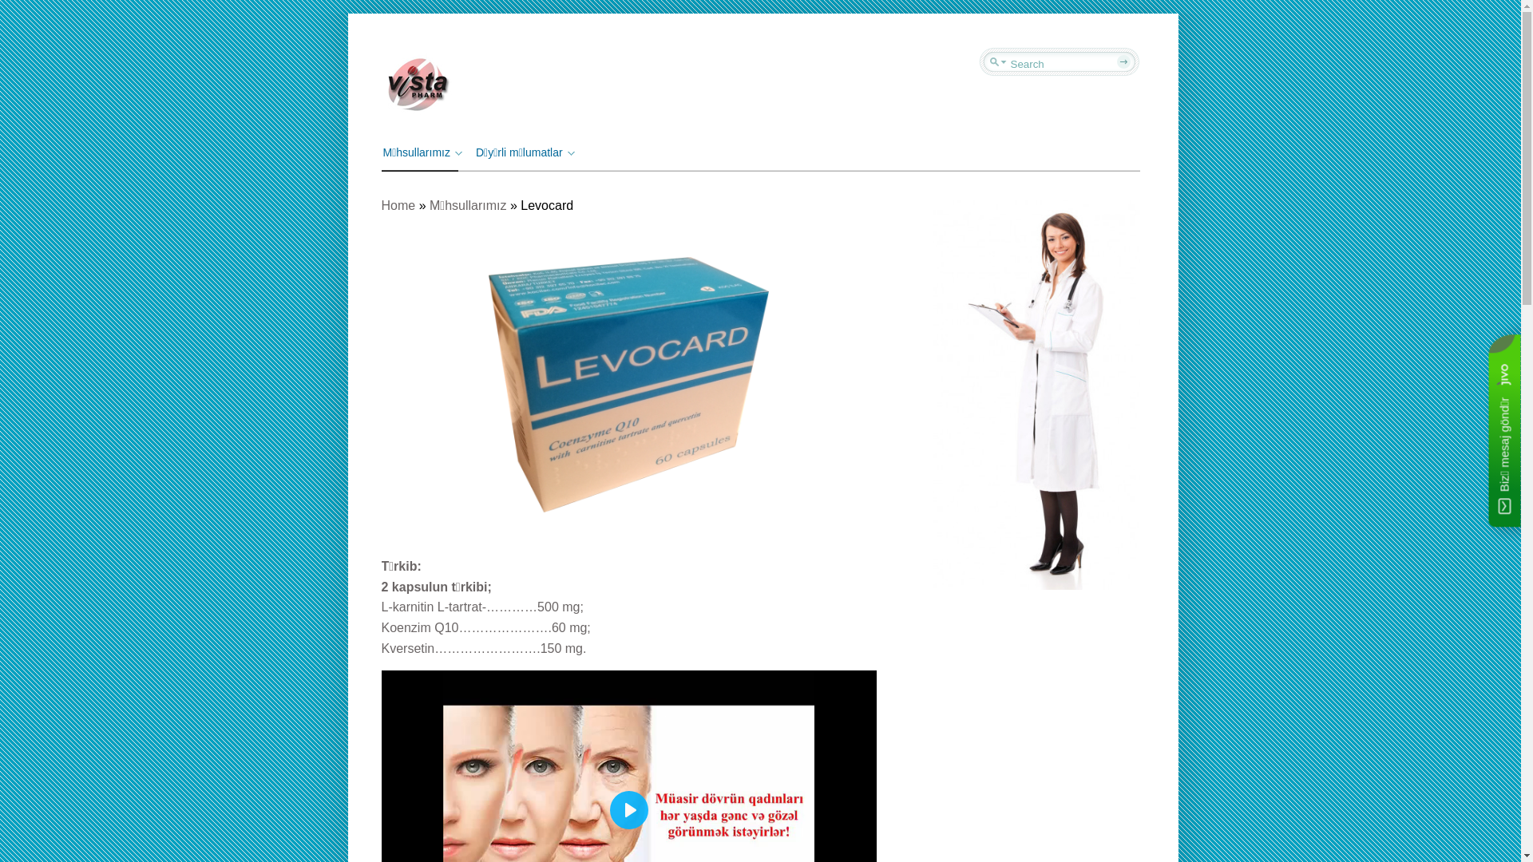 This screenshot has height=862, width=1533. I want to click on Play, so click(629, 810).